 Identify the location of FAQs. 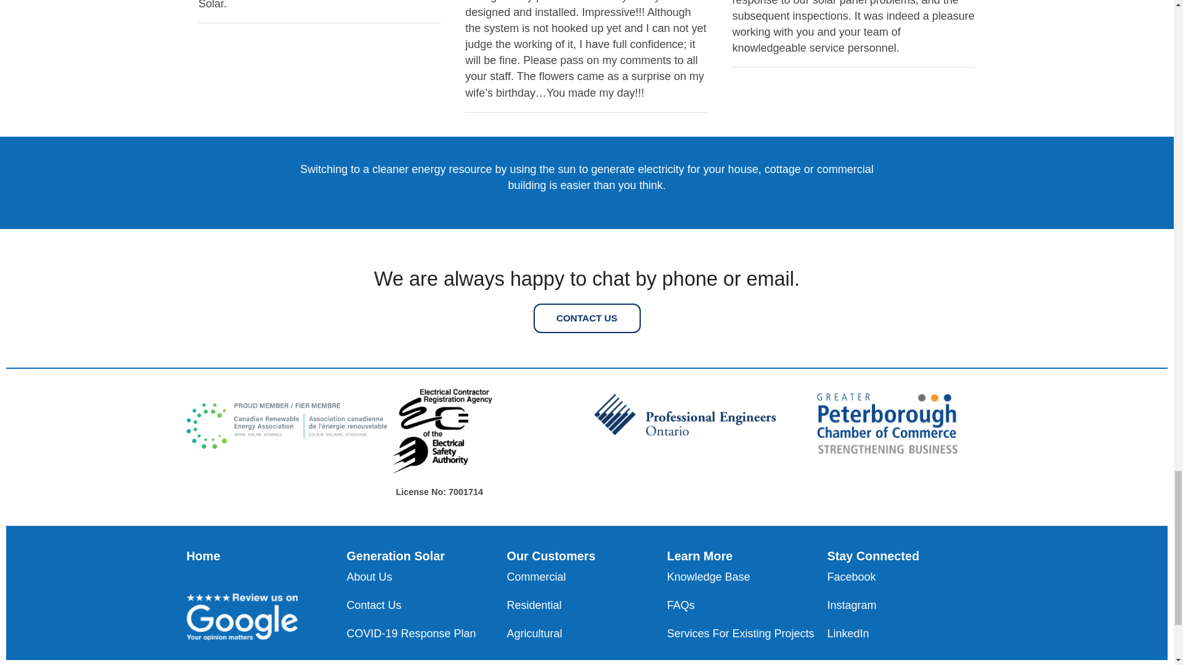
(747, 605).